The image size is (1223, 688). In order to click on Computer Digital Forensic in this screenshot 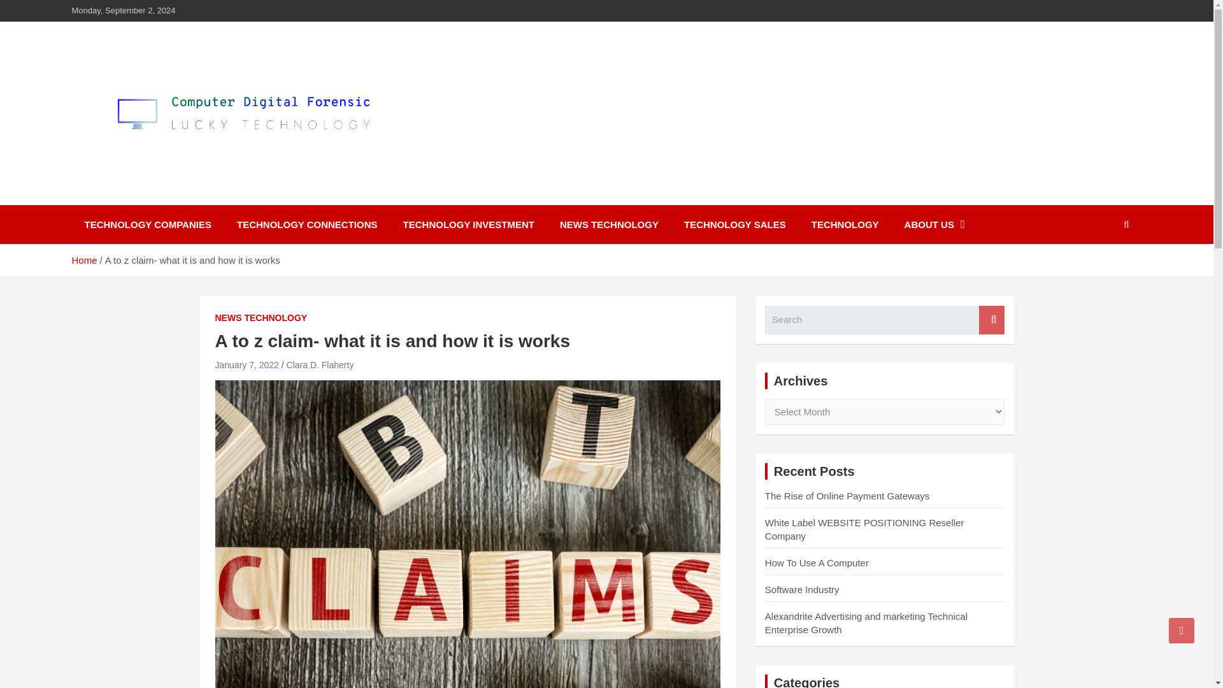, I will do `click(231, 196)`.